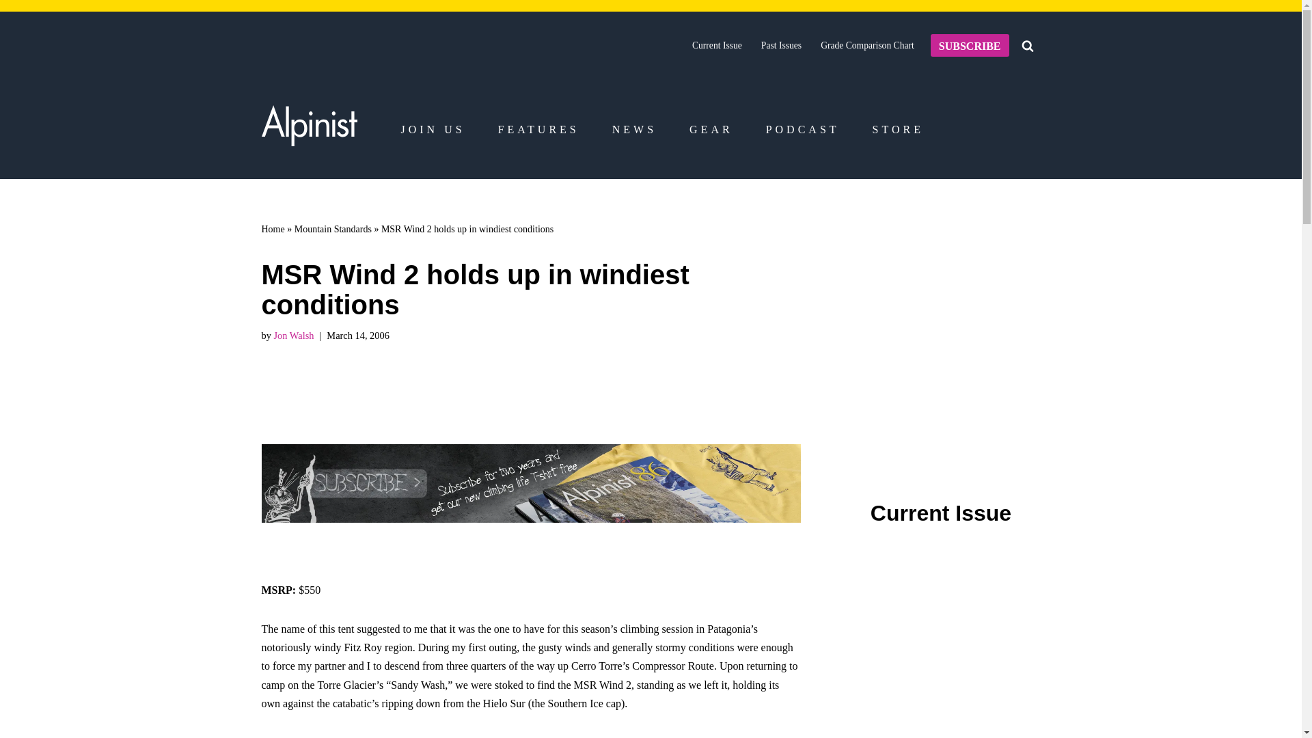  I want to click on FEATURES, so click(538, 130).